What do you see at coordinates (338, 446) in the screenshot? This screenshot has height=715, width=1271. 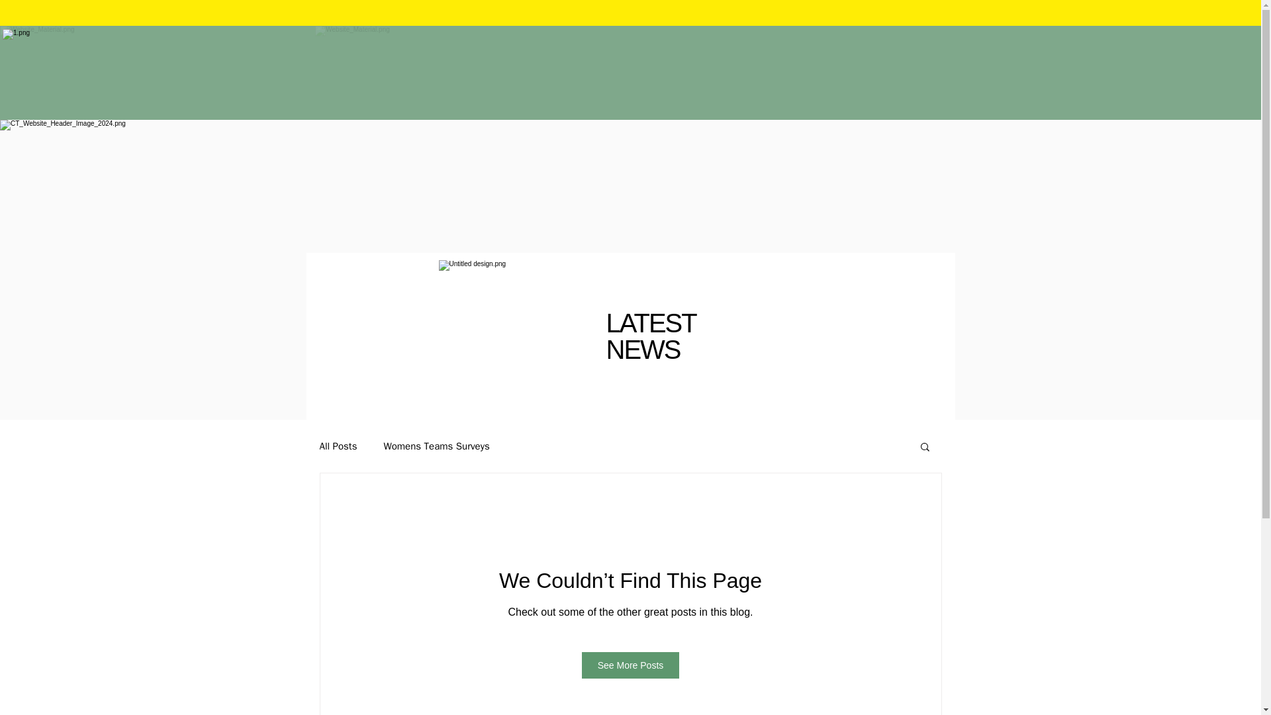 I see `All Posts` at bounding box center [338, 446].